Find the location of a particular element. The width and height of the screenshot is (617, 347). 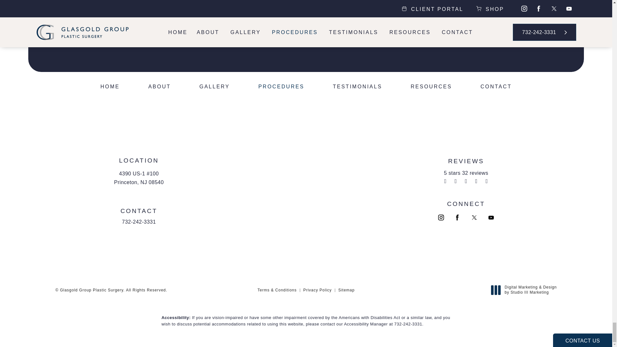

Glasgold Group Plastic Surgery on Instagram is located at coordinates (442, 218).